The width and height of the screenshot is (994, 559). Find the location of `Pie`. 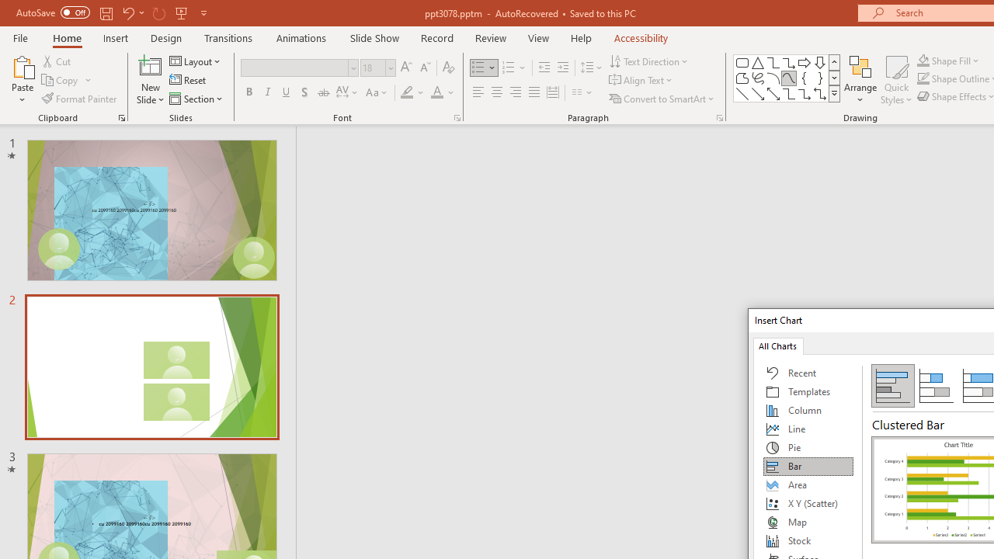

Pie is located at coordinates (808, 447).